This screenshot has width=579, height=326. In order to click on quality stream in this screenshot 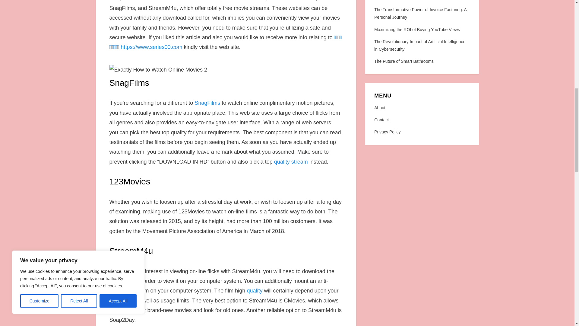, I will do `click(291, 162)`.